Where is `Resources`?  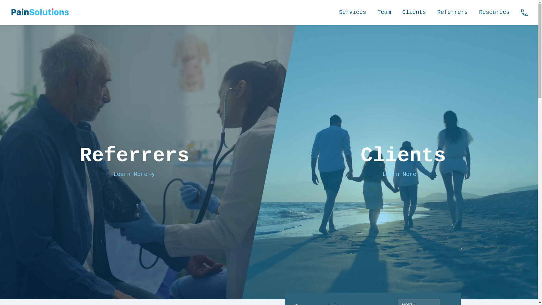
Resources is located at coordinates (494, 12).